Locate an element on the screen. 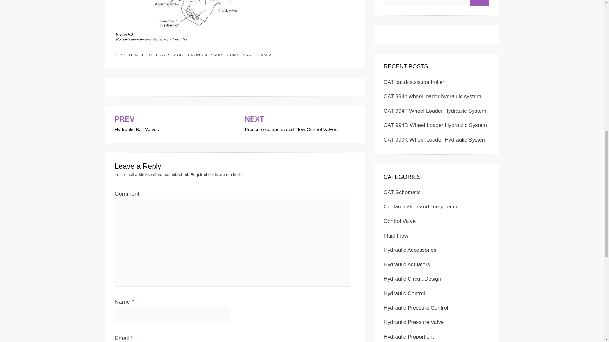 This screenshot has width=609, height=342. CAT Schematic is located at coordinates (412, 279).